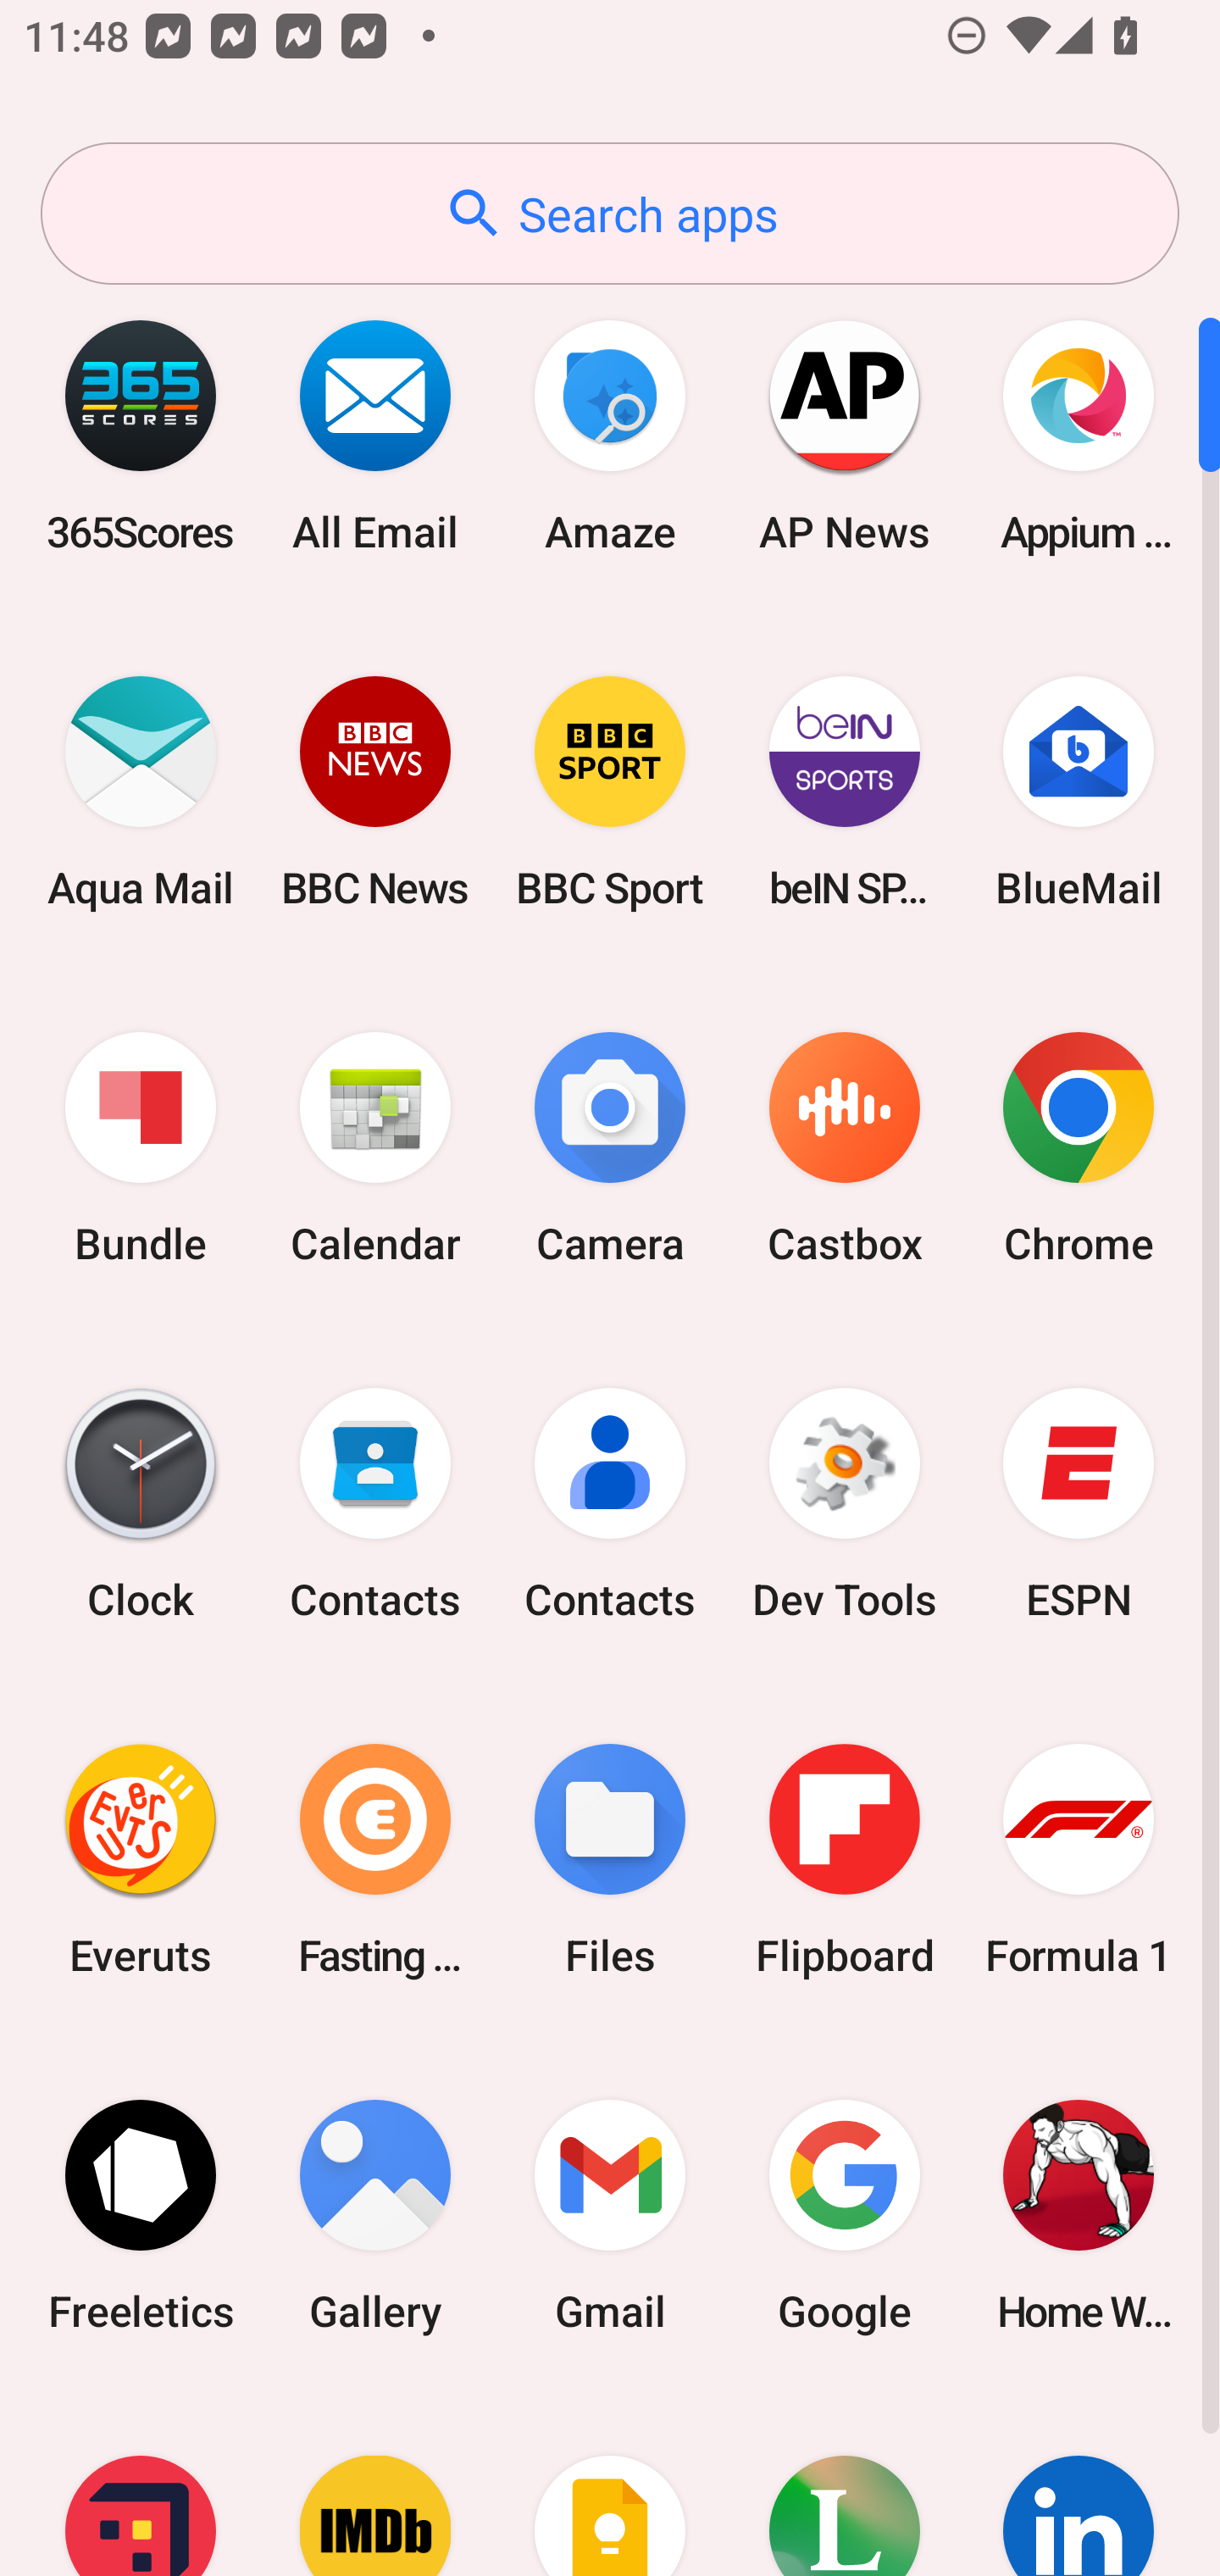 This screenshot has width=1220, height=2576. What do you see at coordinates (1079, 2484) in the screenshot?
I see `LinkedIn` at bounding box center [1079, 2484].